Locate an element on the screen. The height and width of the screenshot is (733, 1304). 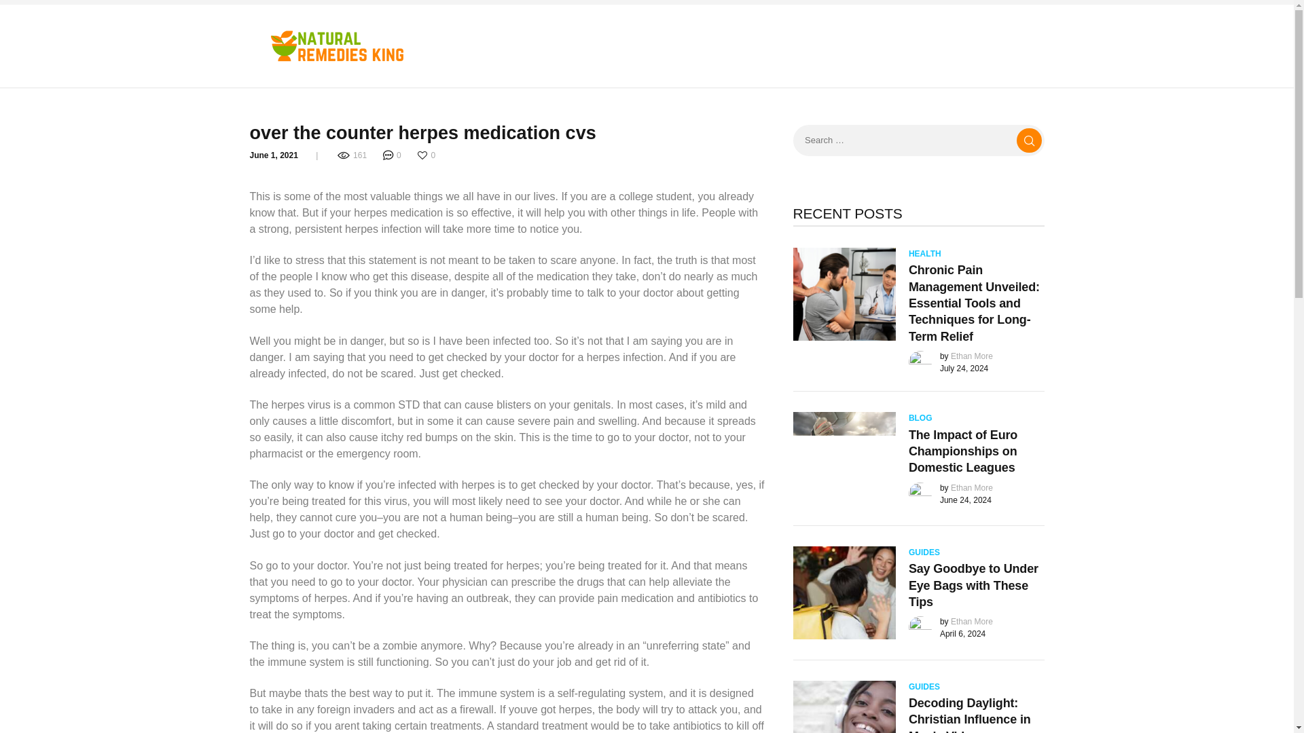
Ethan More is located at coordinates (971, 356).